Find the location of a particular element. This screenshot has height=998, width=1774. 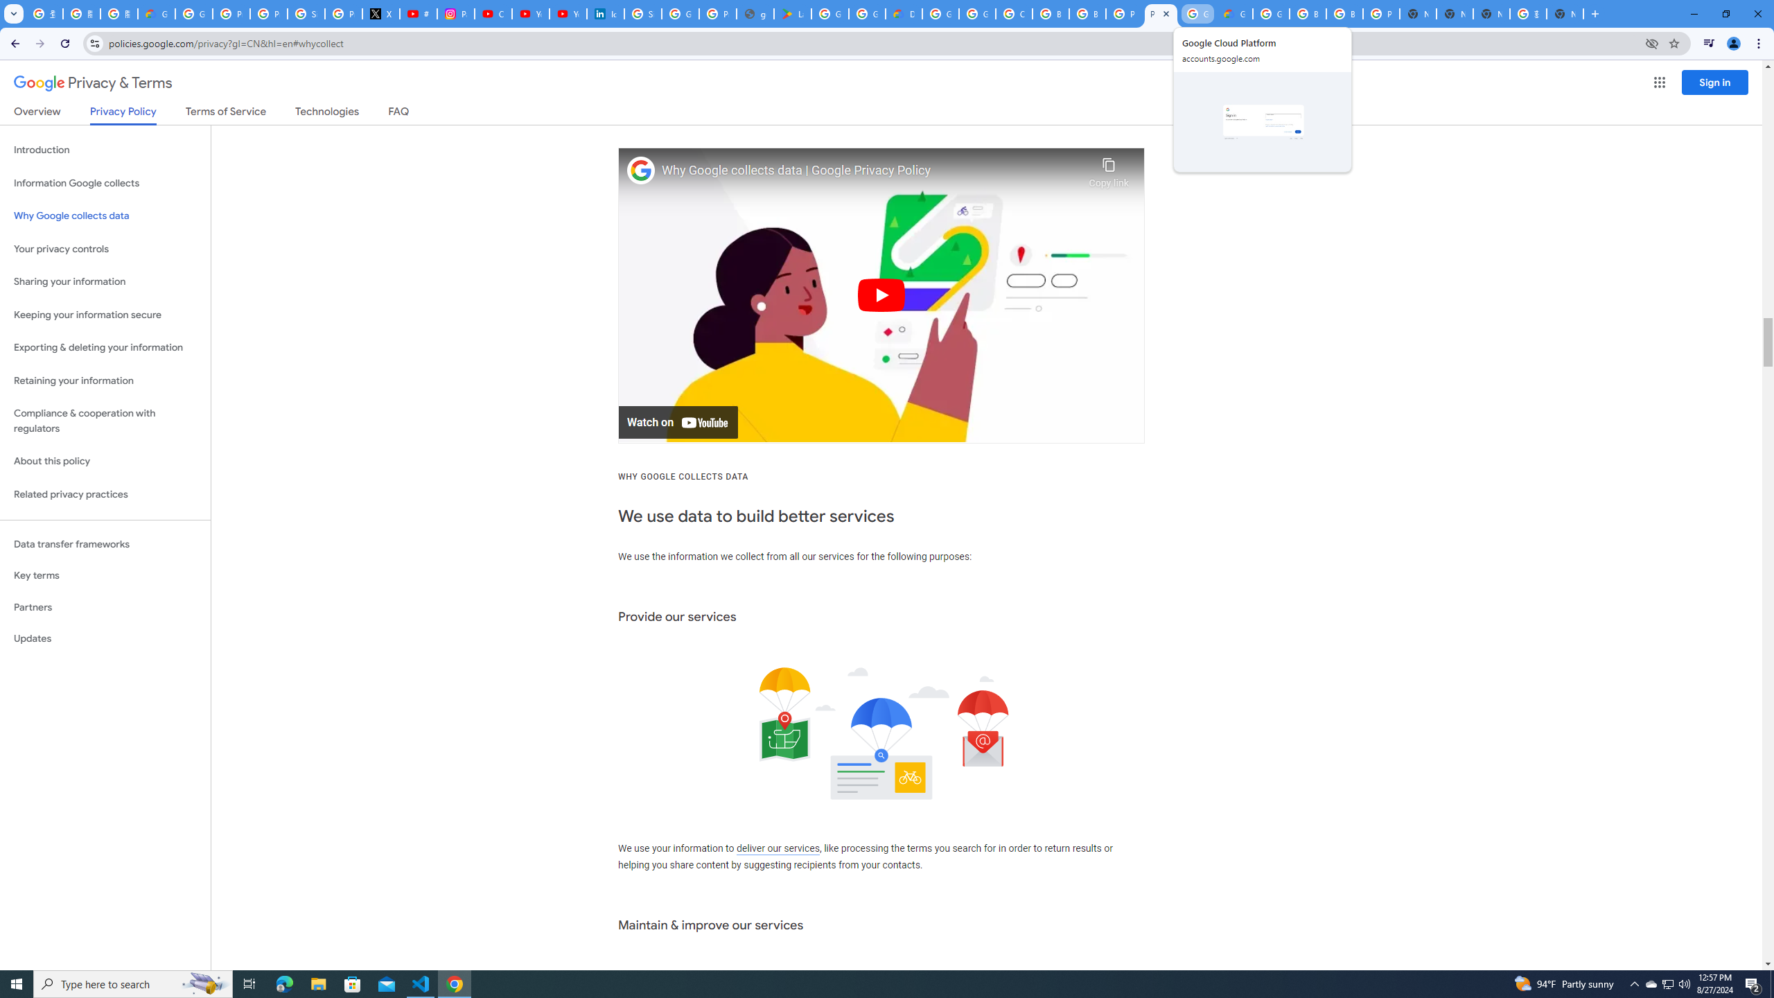

Google Cloud Platform is located at coordinates (1271, 14).